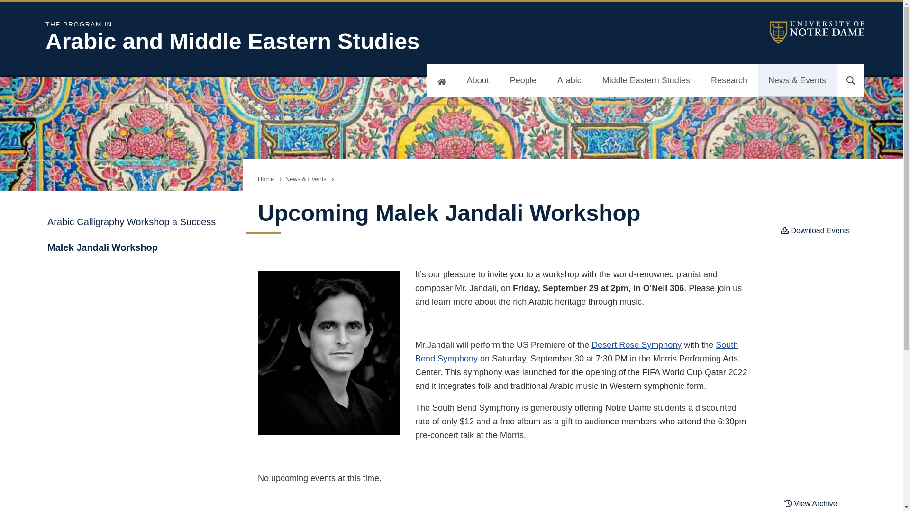 Image resolution: width=910 pixels, height=511 pixels. Describe the element at coordinates (817, 502) in the screenshot. I see `Research` at that location.